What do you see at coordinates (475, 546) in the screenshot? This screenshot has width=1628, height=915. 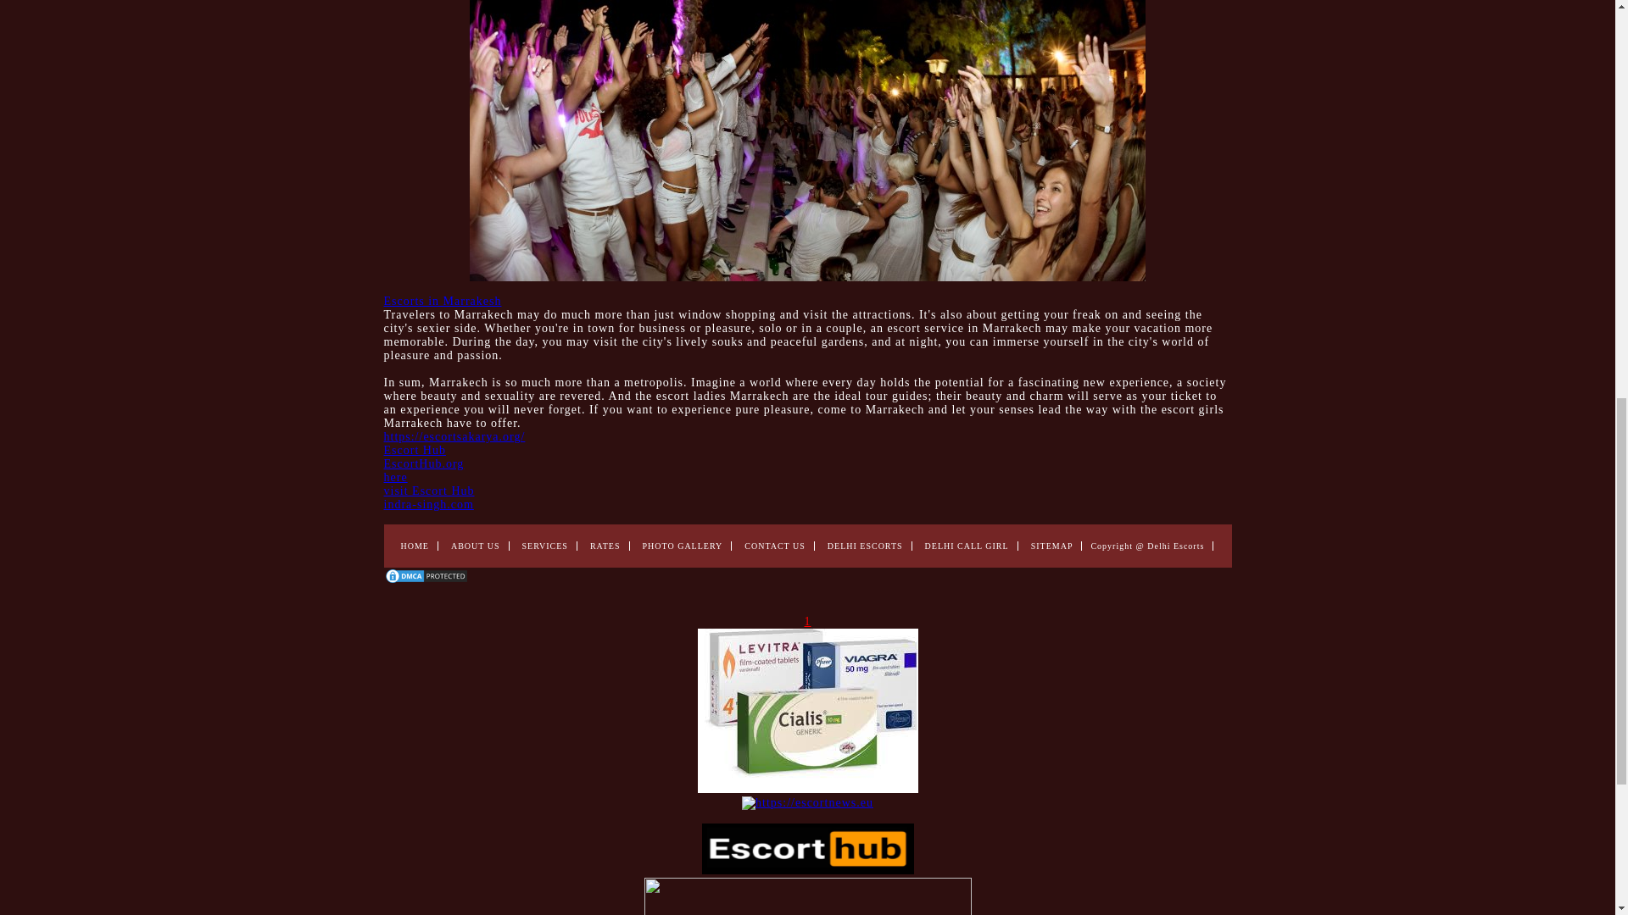 I see `ABOUT US` at bounding box center [475, 546].